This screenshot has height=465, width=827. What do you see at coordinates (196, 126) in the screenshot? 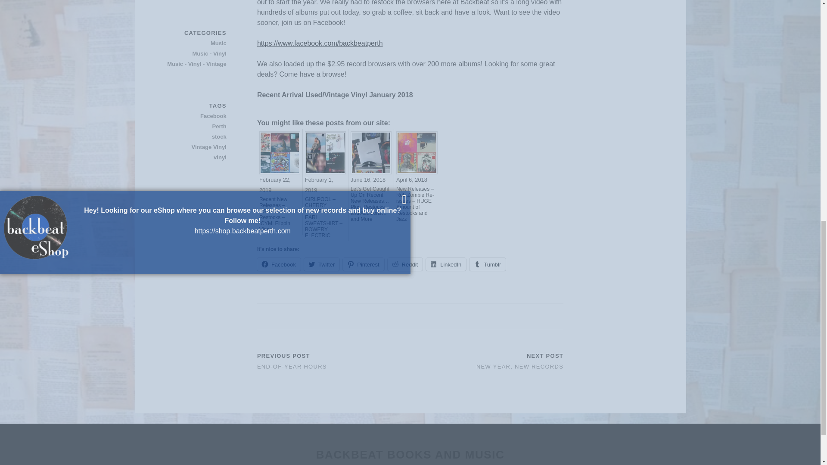
I see `View all posts tagged Perth` at bounding box center [196, 126].